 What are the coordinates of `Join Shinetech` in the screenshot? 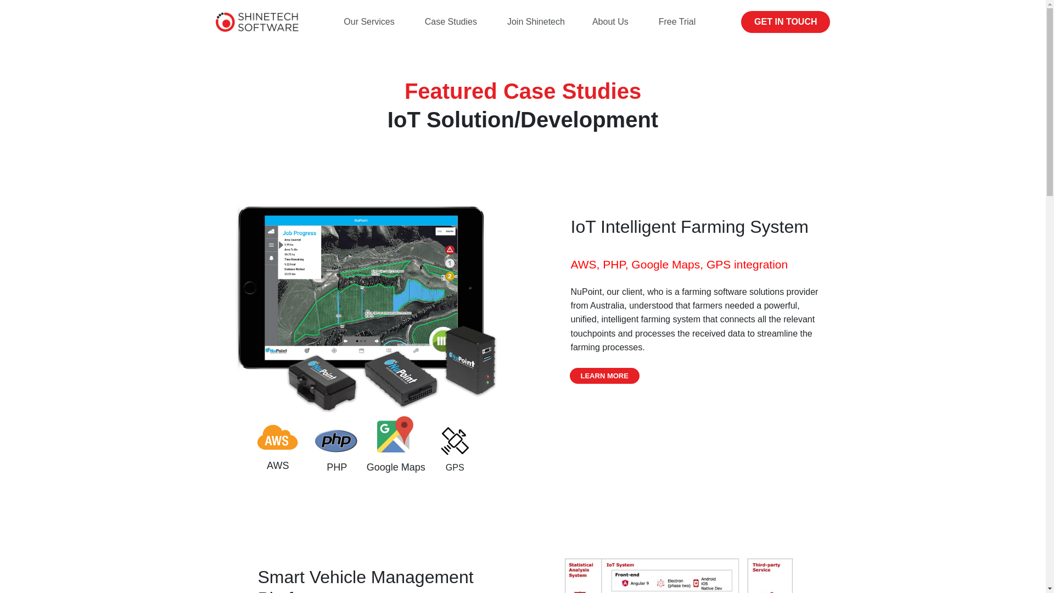 It's located at (536, 22).